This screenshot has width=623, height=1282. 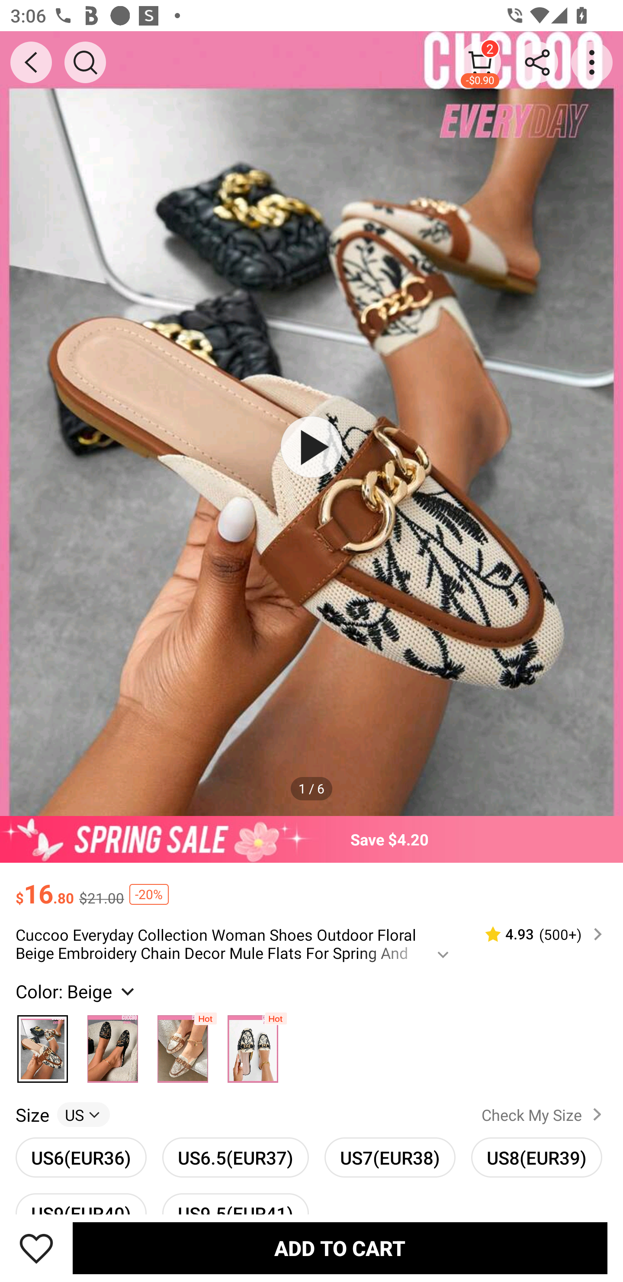 What do you see at coordinates (42, 1046) in the screenshot?
I see `Beige` at bounding box center [42, 1046].